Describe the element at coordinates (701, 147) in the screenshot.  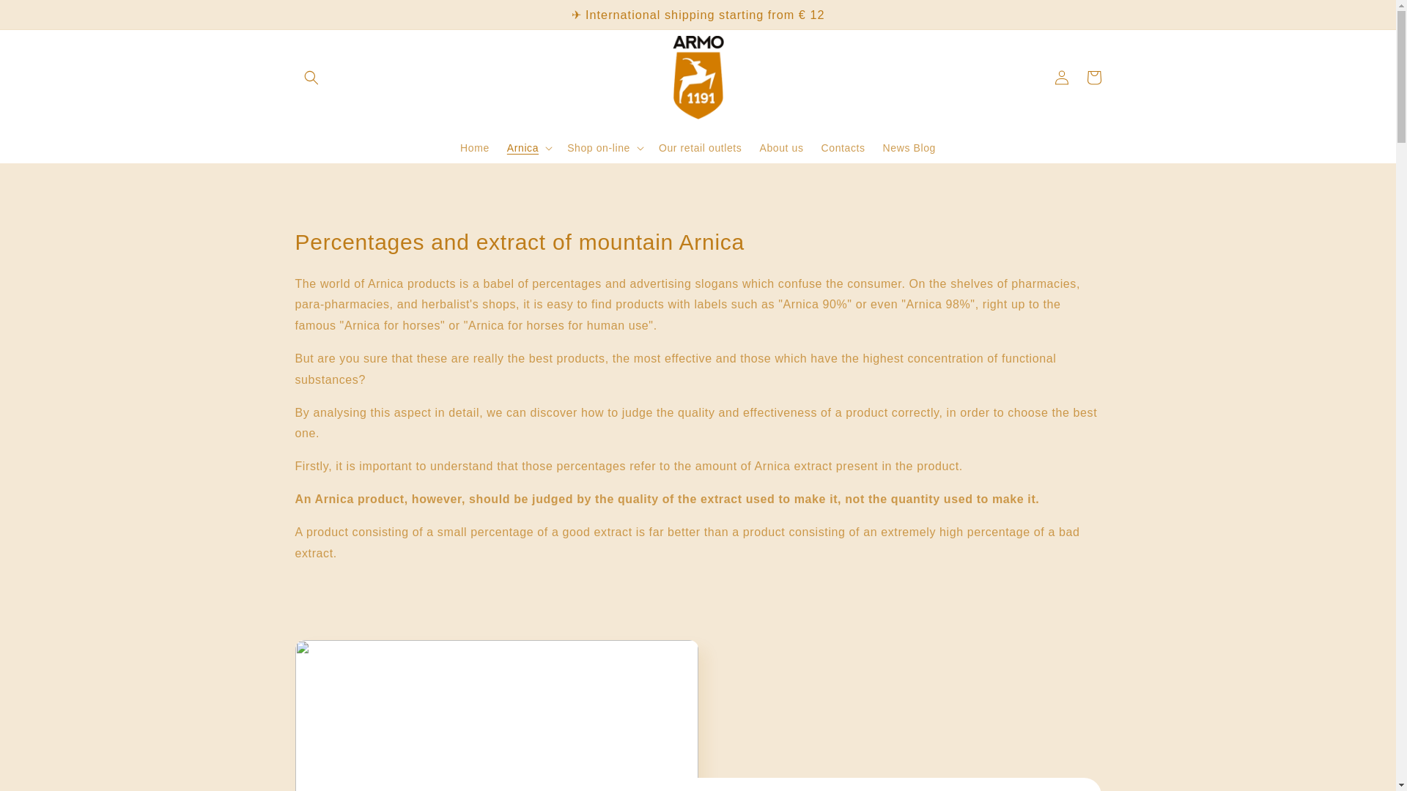
I see `Our retail outlets` at that location.